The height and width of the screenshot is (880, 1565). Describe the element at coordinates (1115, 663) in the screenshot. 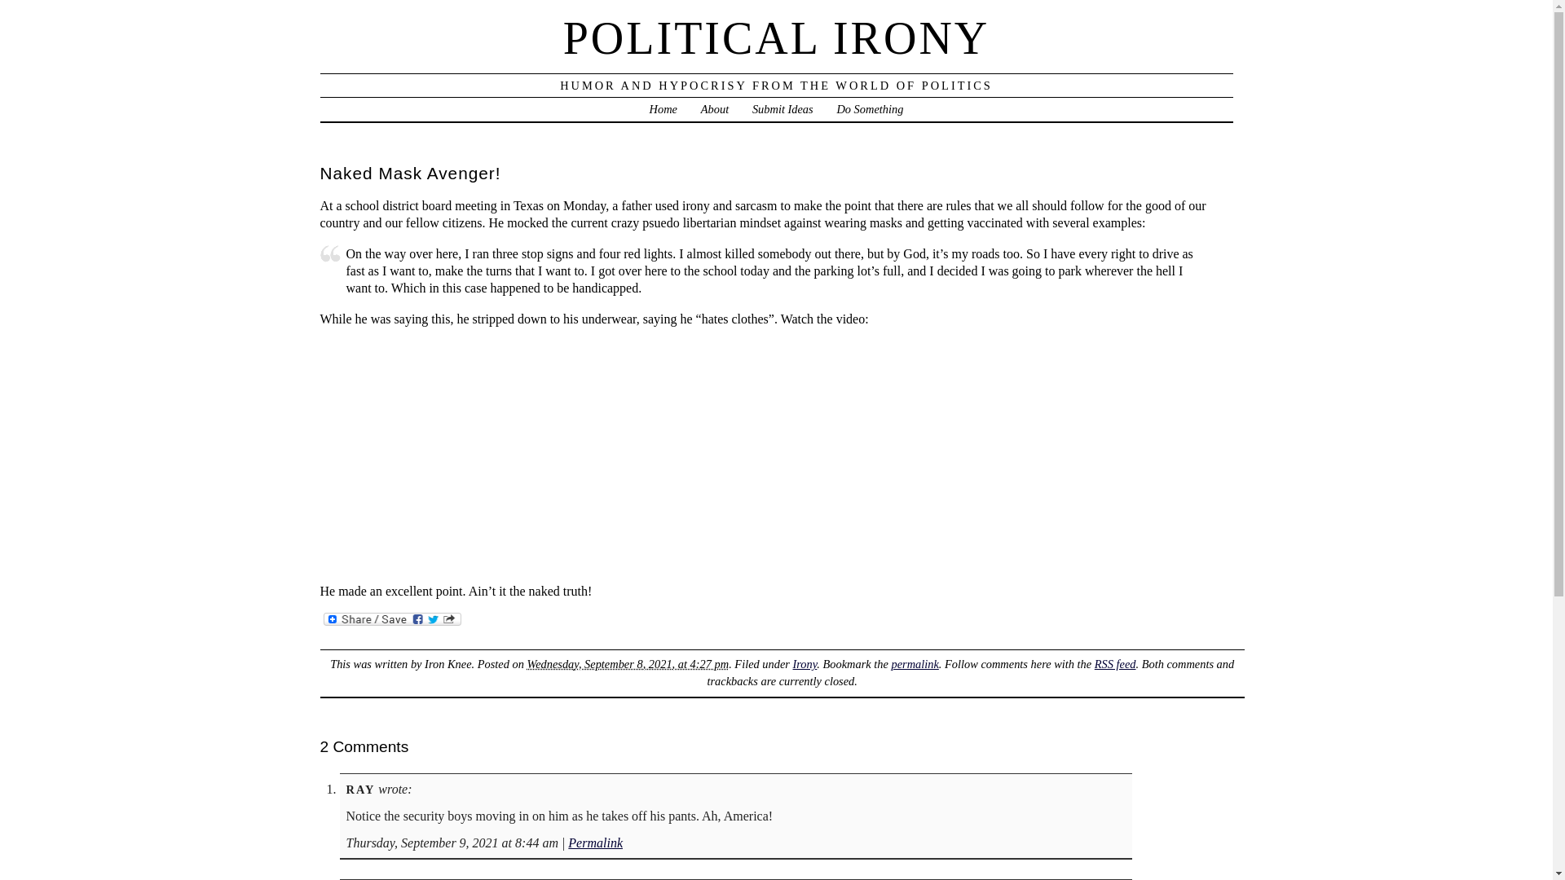

I see `Comments RSS to Naked Mask Avenger!` at that location.